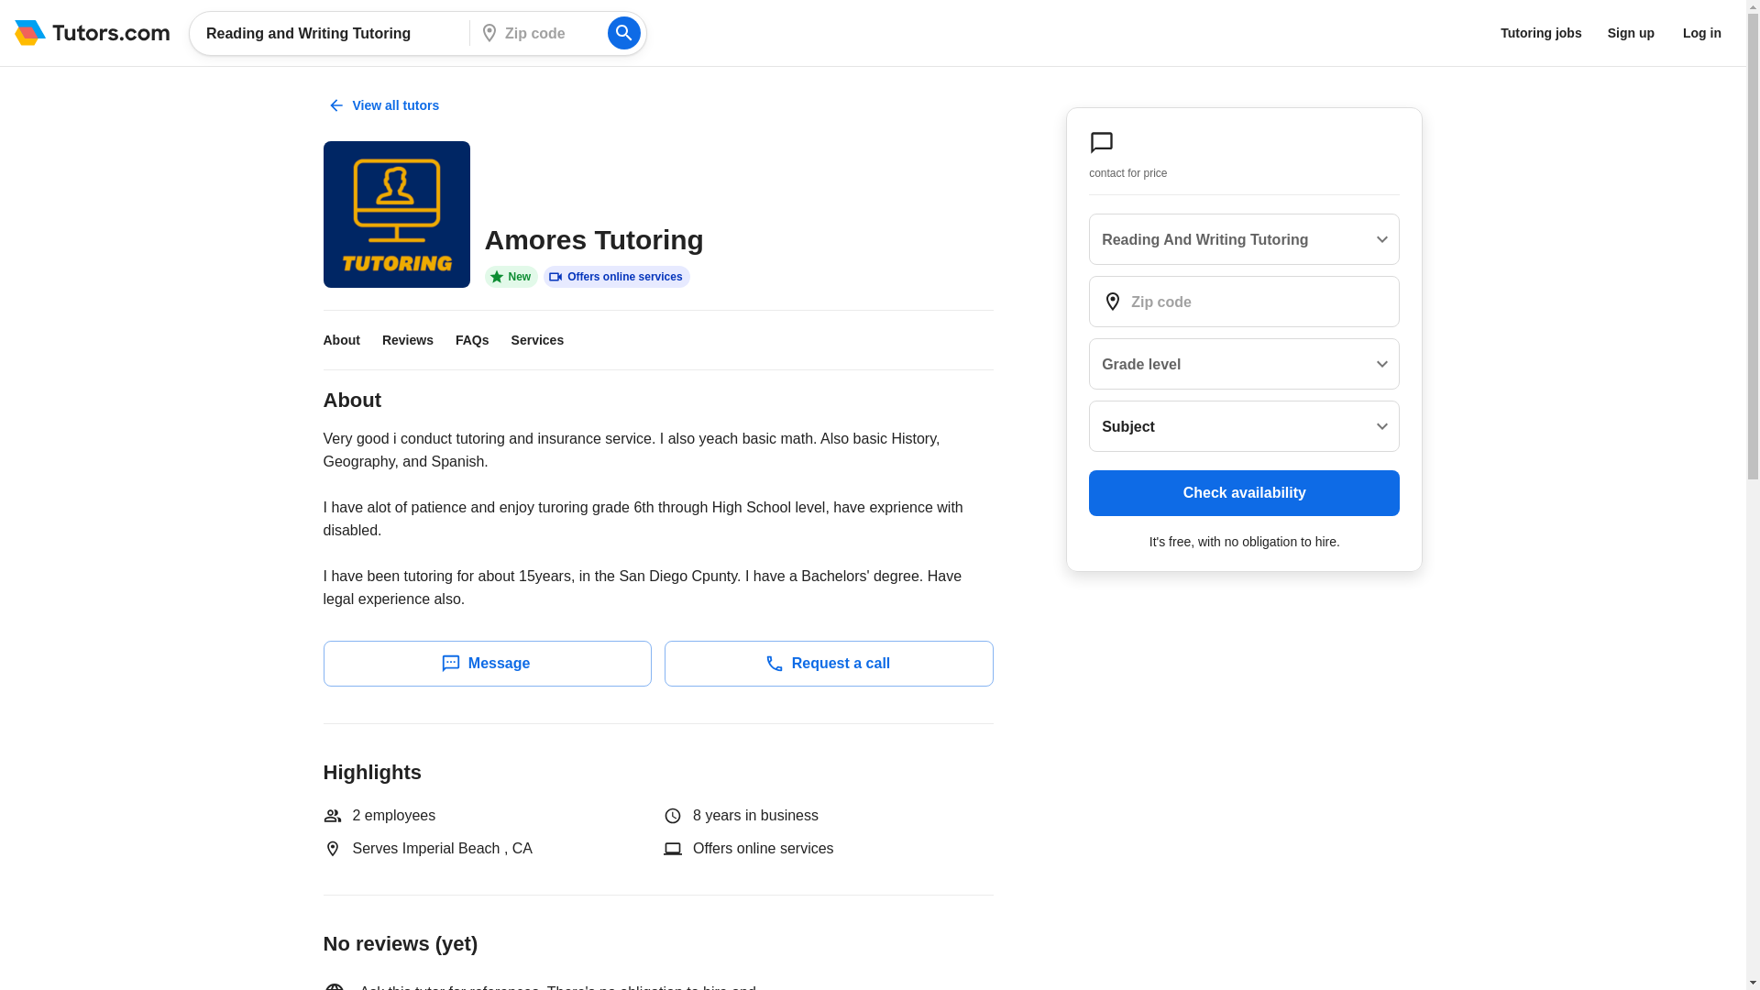 The image size is (1760, 990). Describe the element at coordinates (1630, 33) in the screenshot. I see `Sign up` at that location.